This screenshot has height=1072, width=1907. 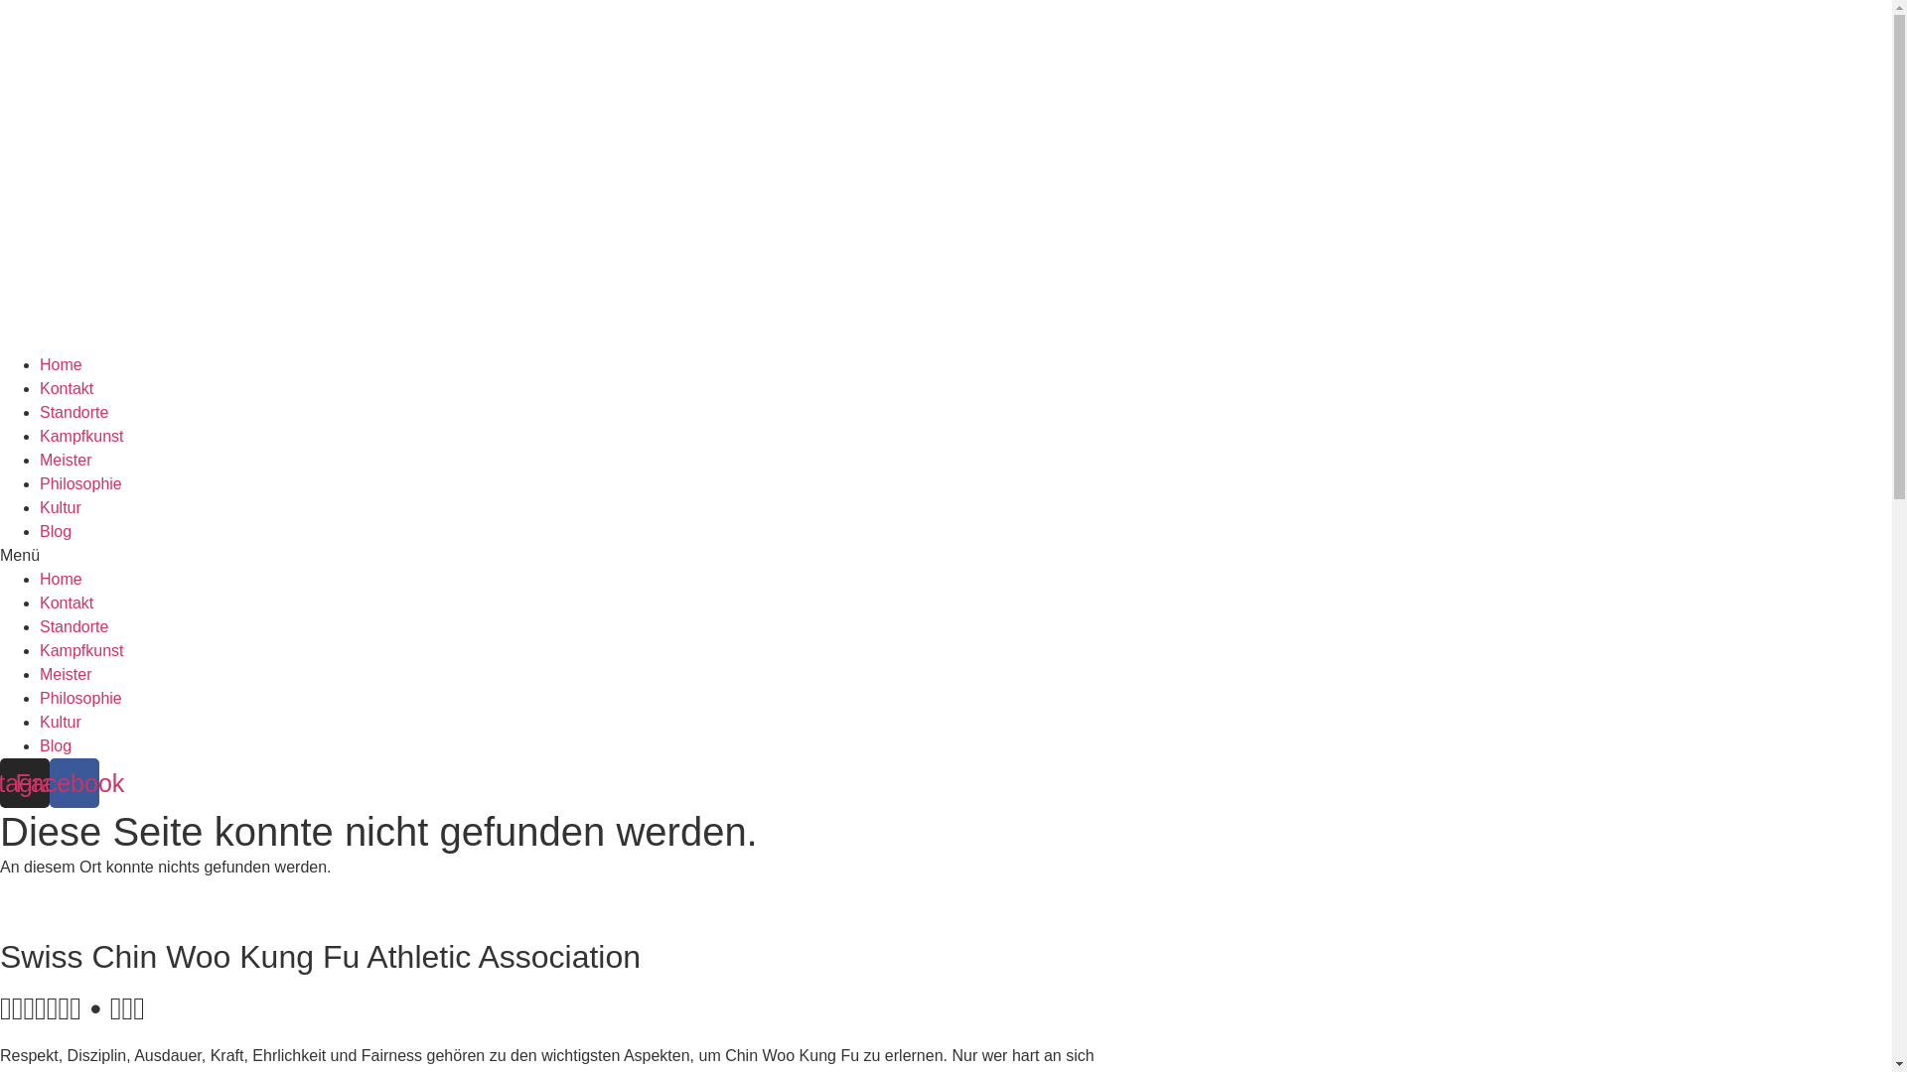 What do you see at coordinates (80, 699) in the screenshot?
I see `Philosophie` at bounding box center [80, 699].